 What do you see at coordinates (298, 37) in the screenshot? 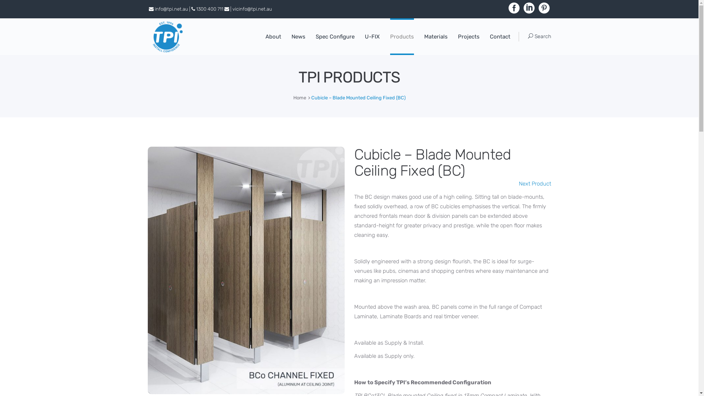
I see `News` at bounding box center [298, 37].